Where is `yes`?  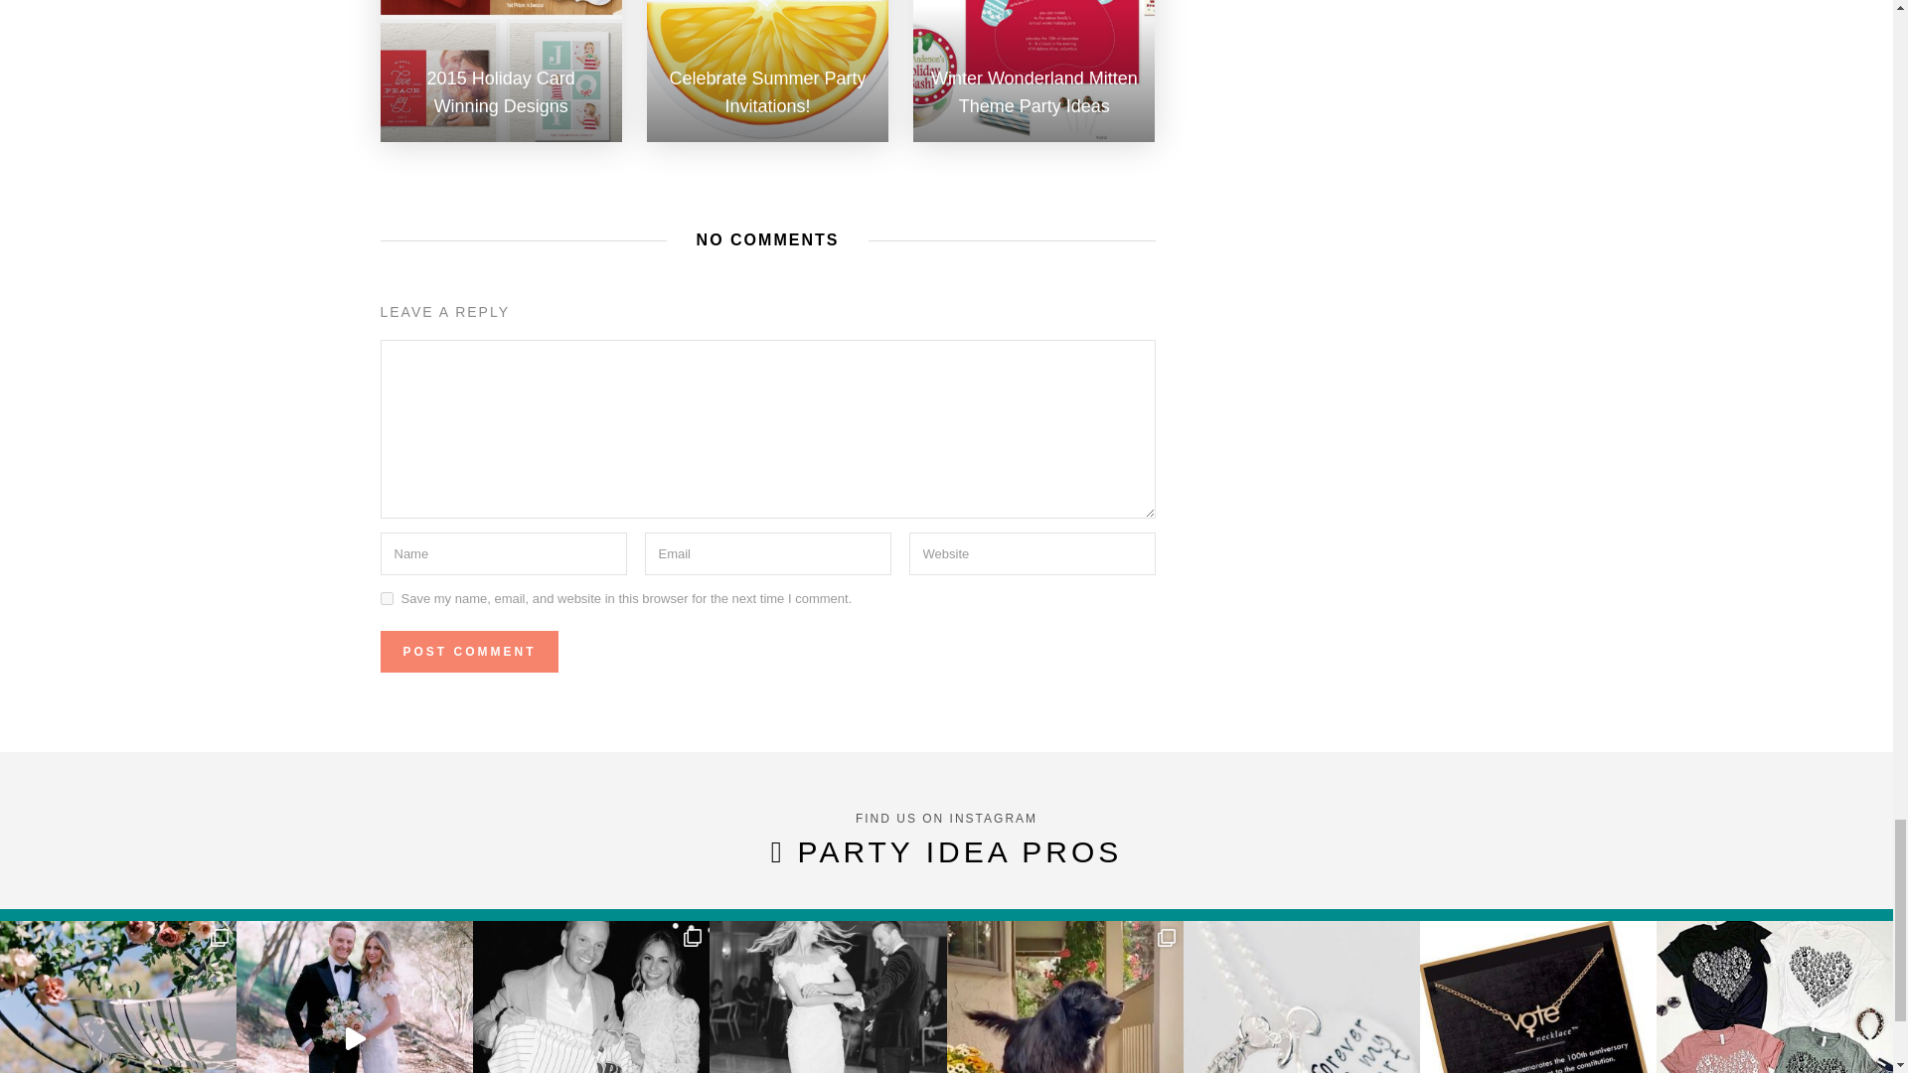 yes is located at coordinates (386, 598).